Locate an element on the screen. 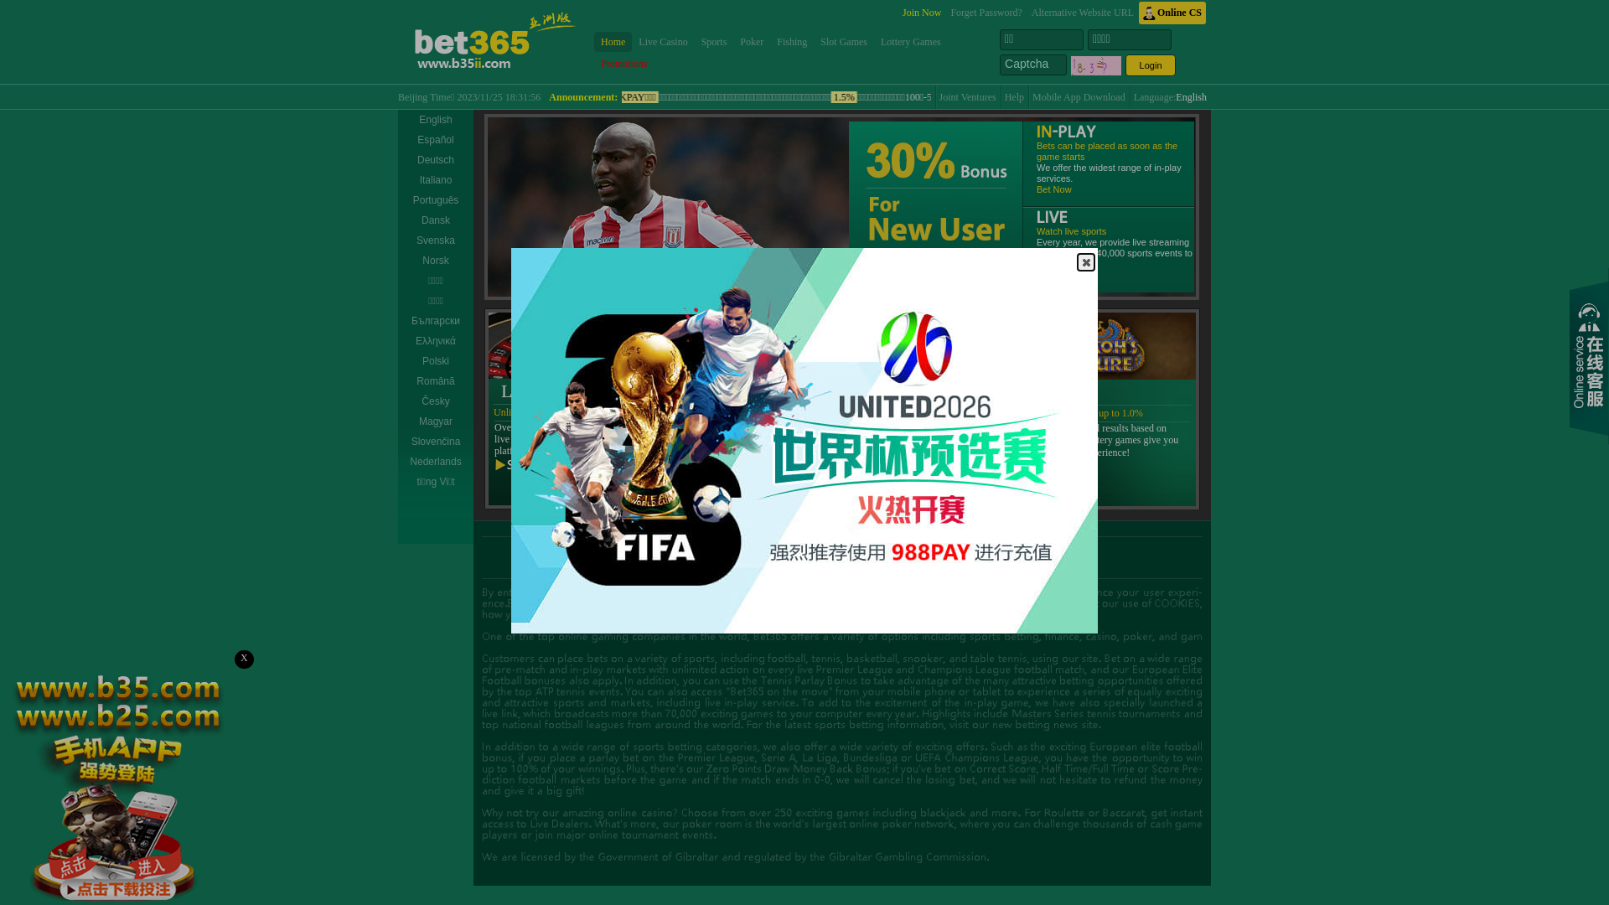 This screenshot has width=1609, height=905. Deutsch is located at coordinates (436, 160).